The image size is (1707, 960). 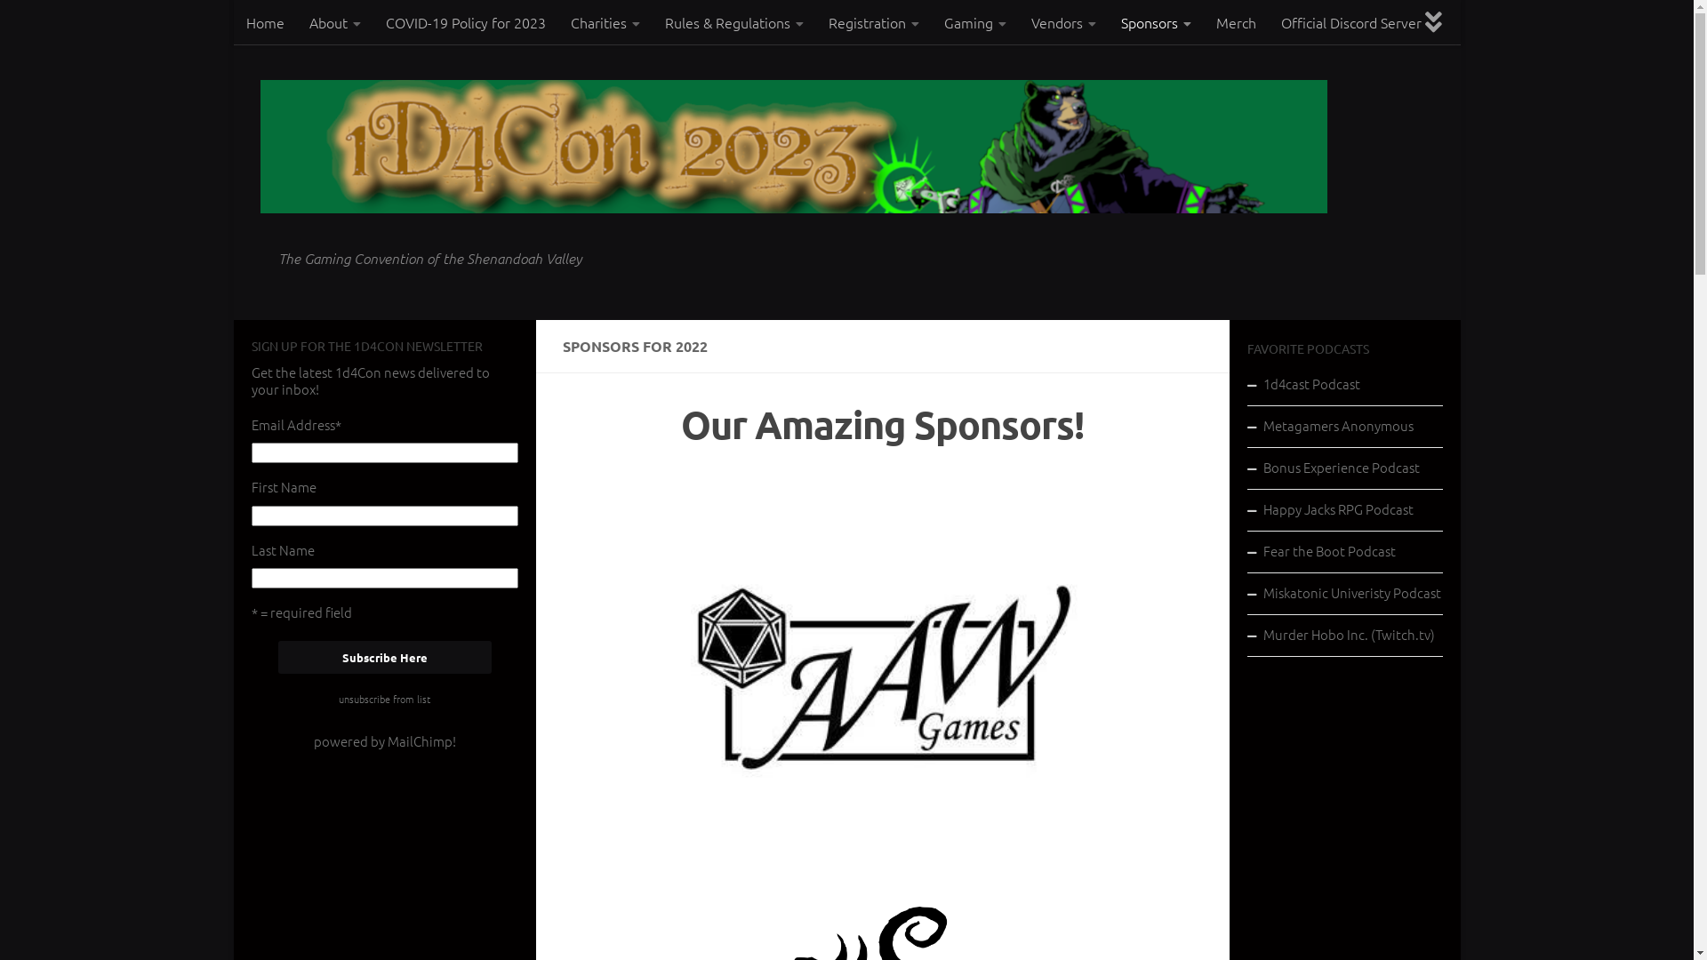 What do you see at coordinates (1156, 23) in the screenshot?
I see `Sponsors` at bounding box center [1156, 23].